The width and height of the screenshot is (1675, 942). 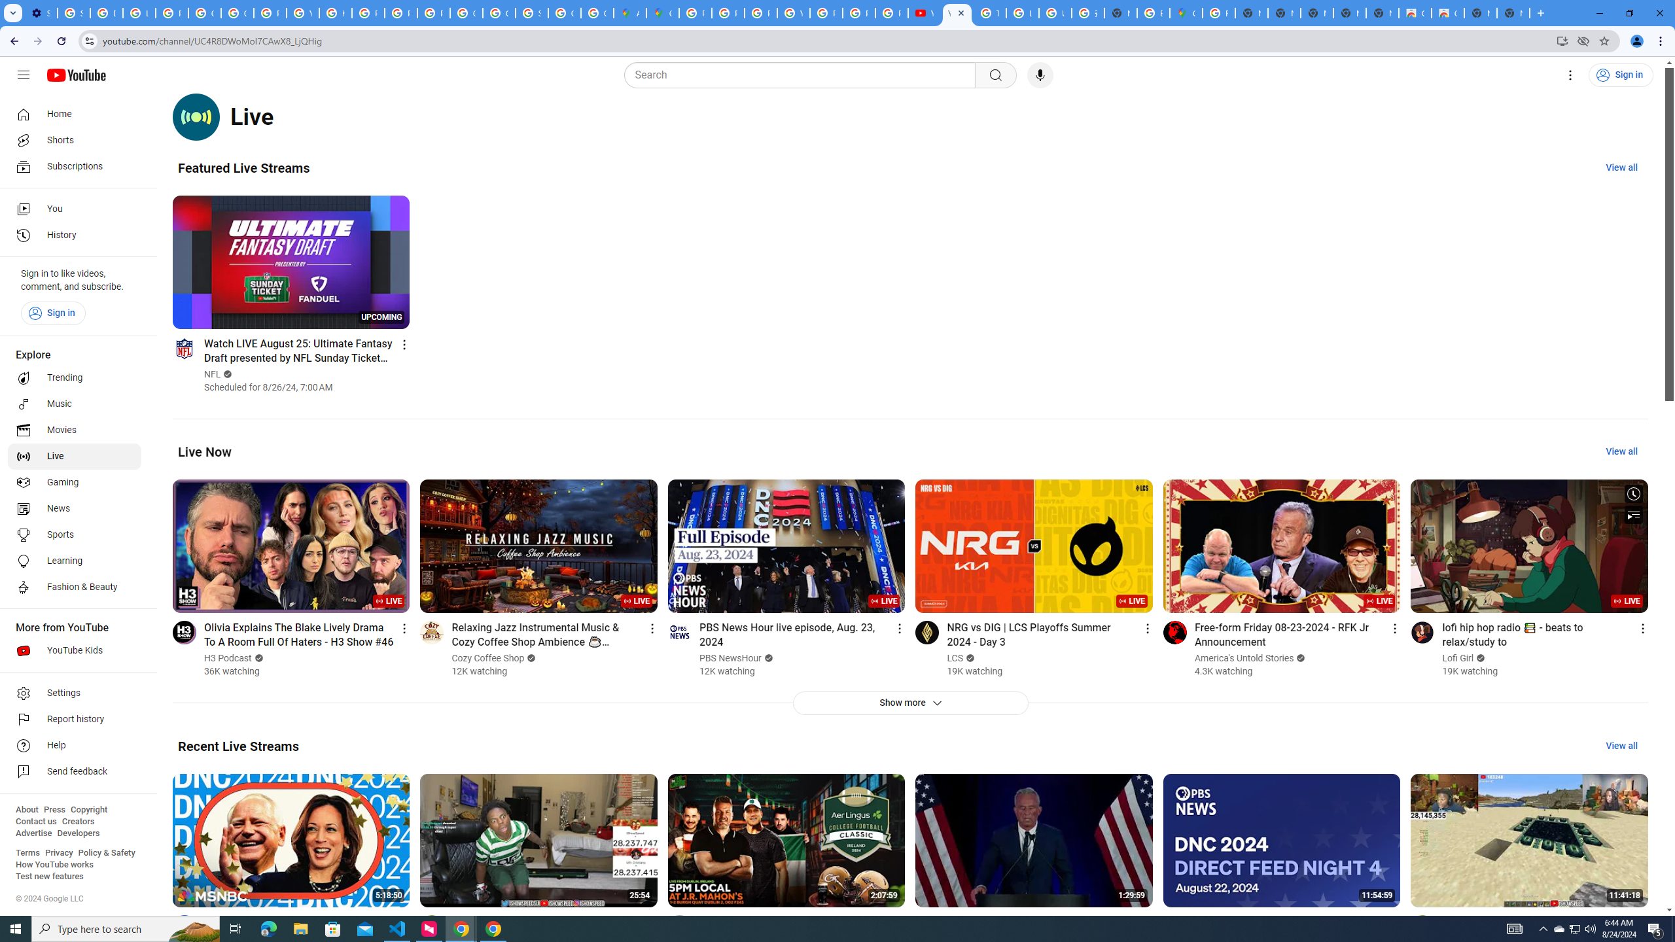 I want to click on Privacy Checkup, so click(x=859, y=13).